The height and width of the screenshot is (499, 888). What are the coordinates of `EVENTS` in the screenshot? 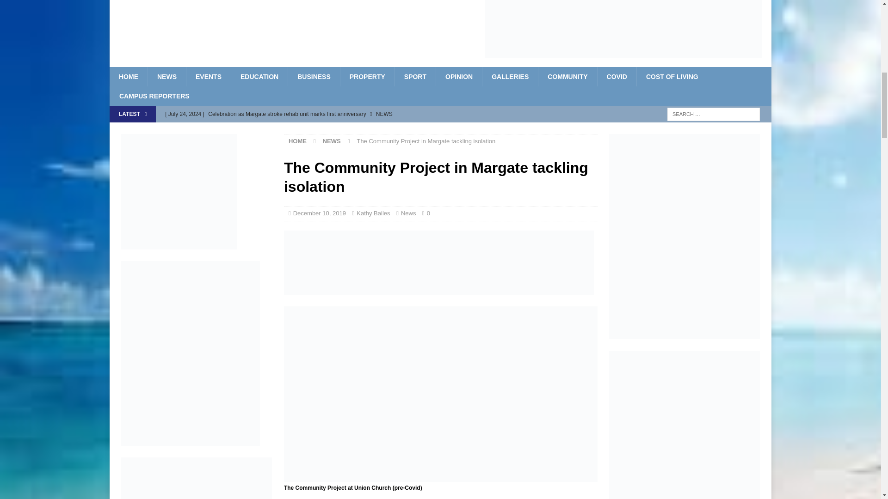 It's located at (208, 76).